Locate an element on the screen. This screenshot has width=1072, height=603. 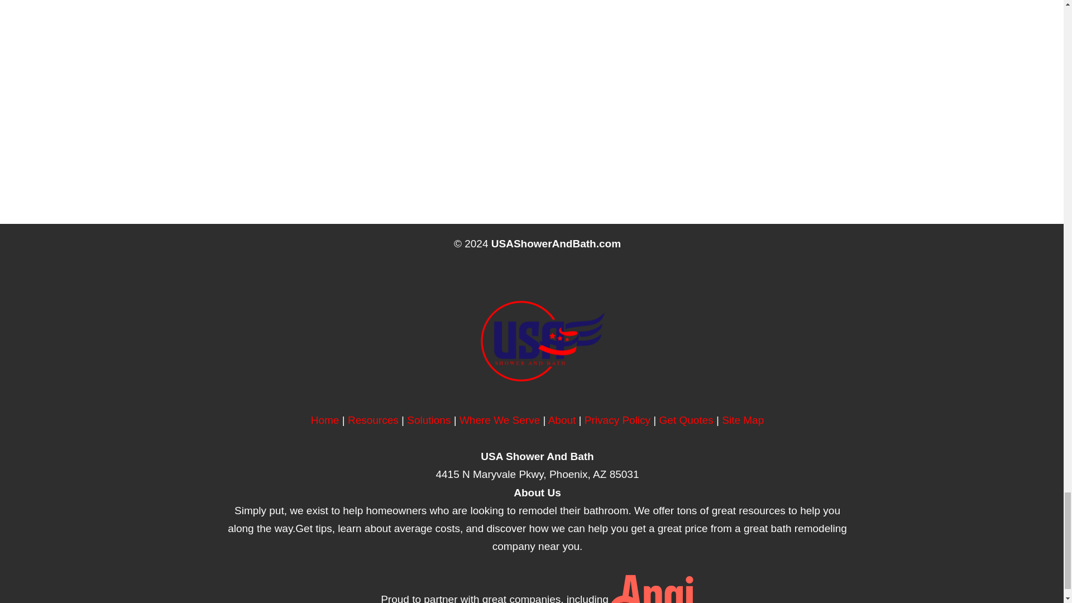
Site Map is located at coordinates (743, 420).